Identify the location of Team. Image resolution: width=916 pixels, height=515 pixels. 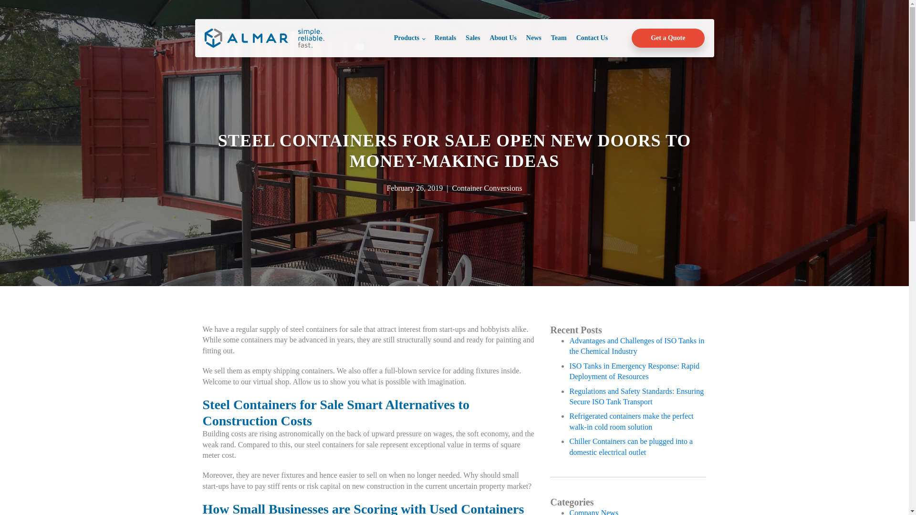
(559, 38).